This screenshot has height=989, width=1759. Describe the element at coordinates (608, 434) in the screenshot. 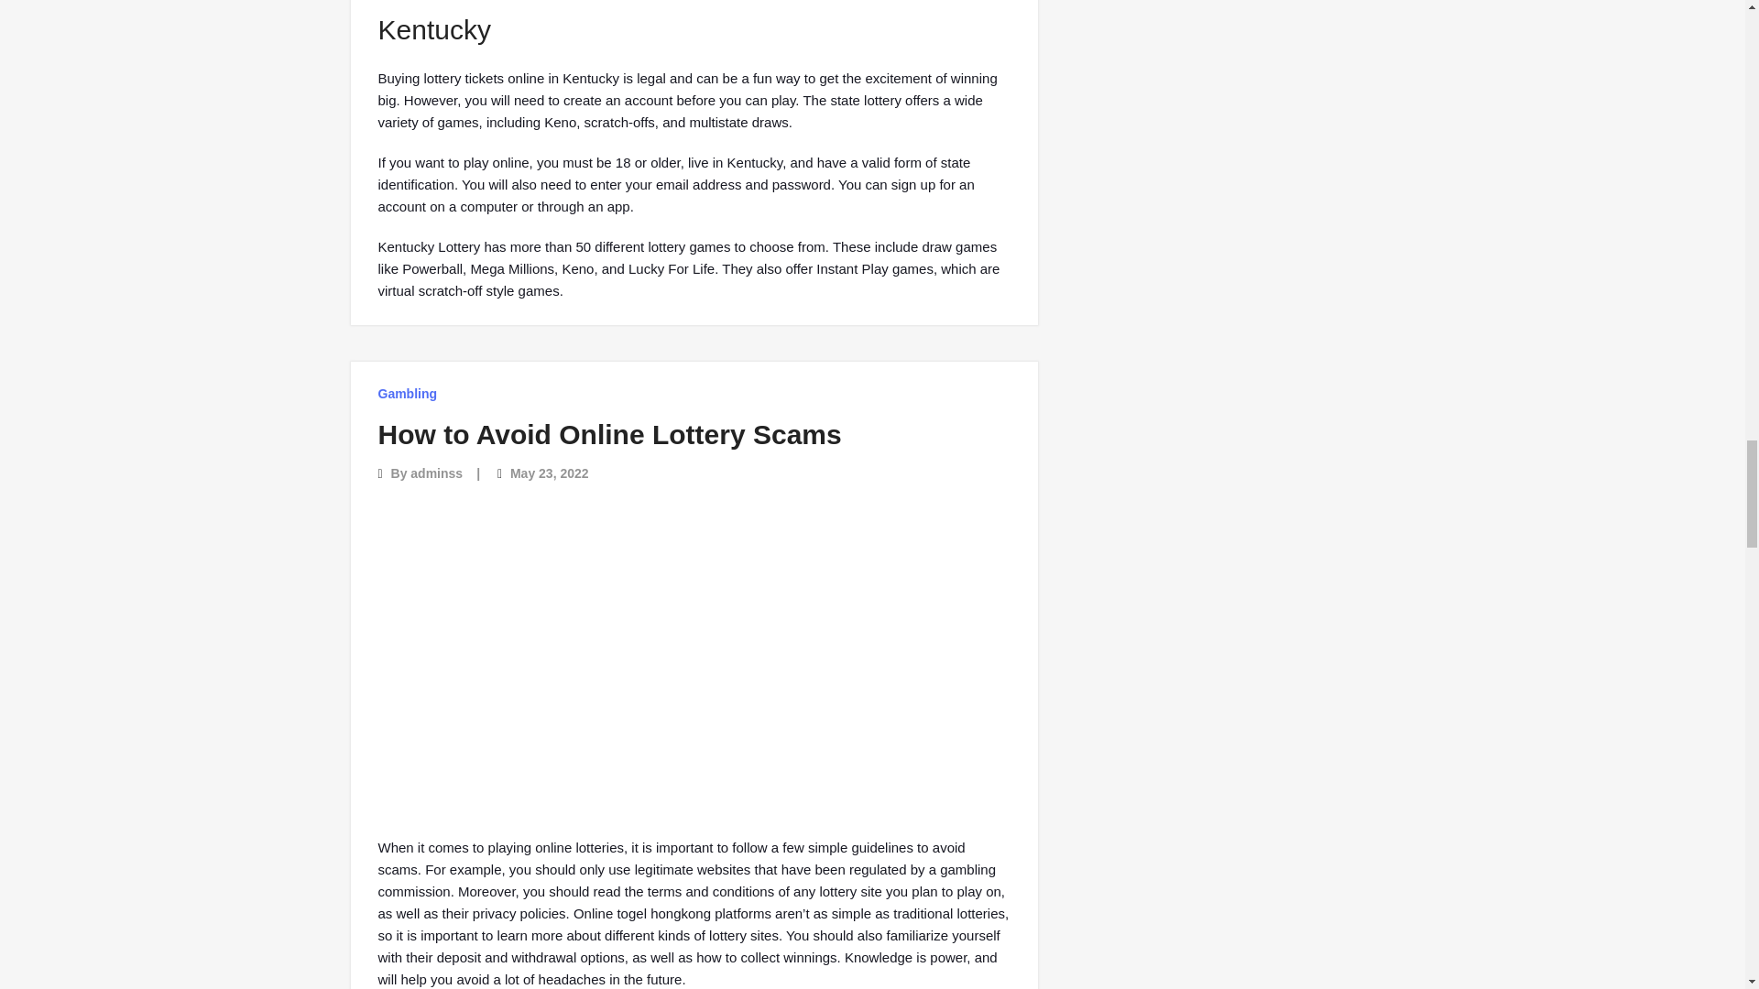

I see `How to Avoid Online Lottery Scams` at that location.